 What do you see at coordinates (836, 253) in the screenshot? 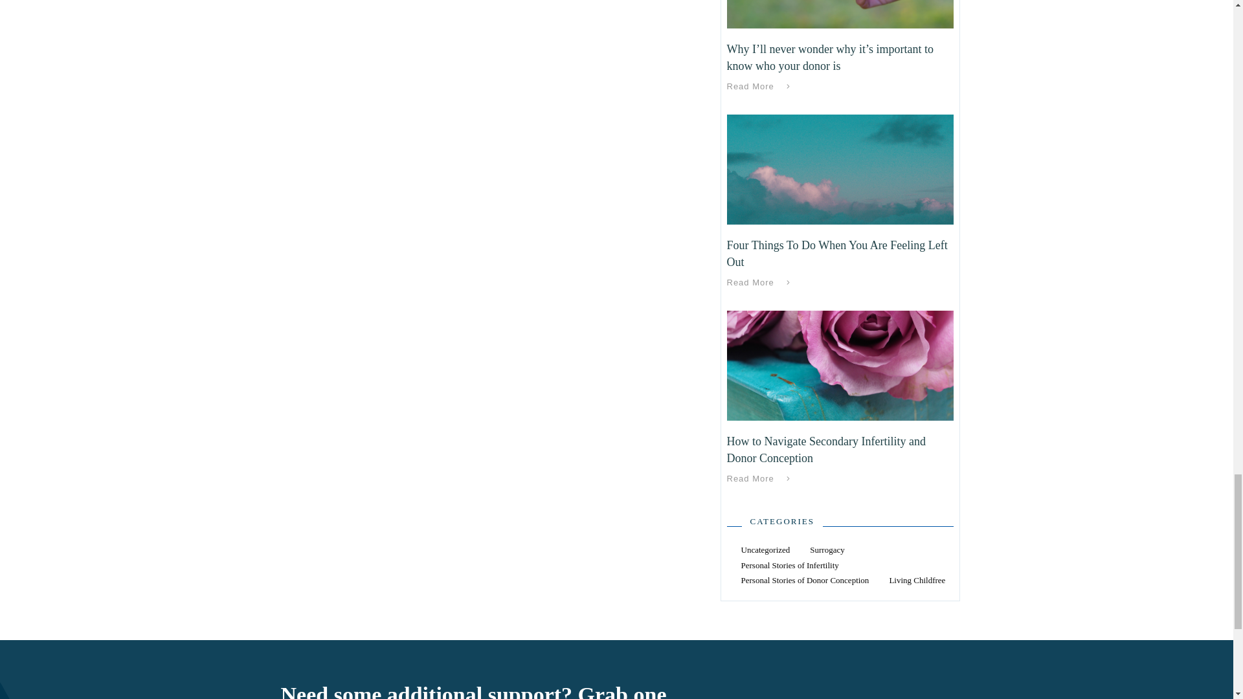
I see `Four Things To Do When You Are Feeling Left Out` at bounding box center [836, 253].